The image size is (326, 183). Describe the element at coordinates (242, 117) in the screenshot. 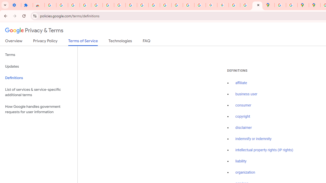

I see `copyright` at that location.